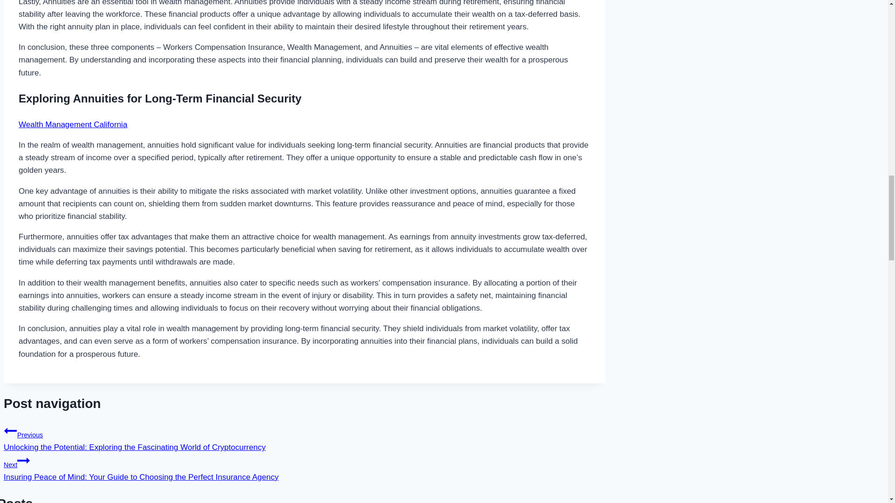 The width and height of the screenshot is (895, 503). I want to click on Wealth Management California, so click(73, 124).